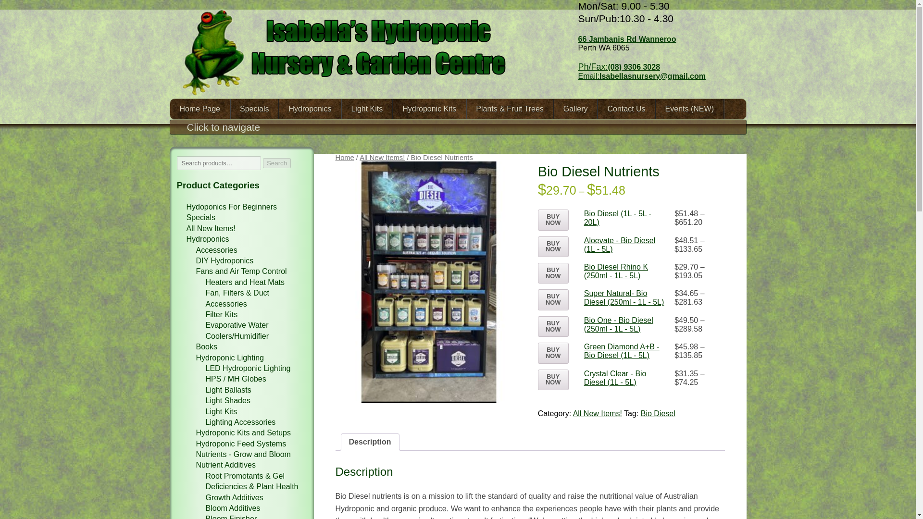  Describe the element at coordinates (553, 353) in the screenshot. I see `BUY NOW` at that location.